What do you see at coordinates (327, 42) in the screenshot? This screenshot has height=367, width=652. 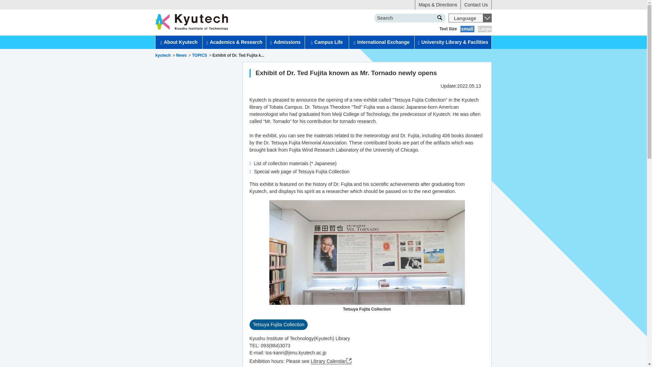 I see `Campus Life` at bounding box center [327, 42].